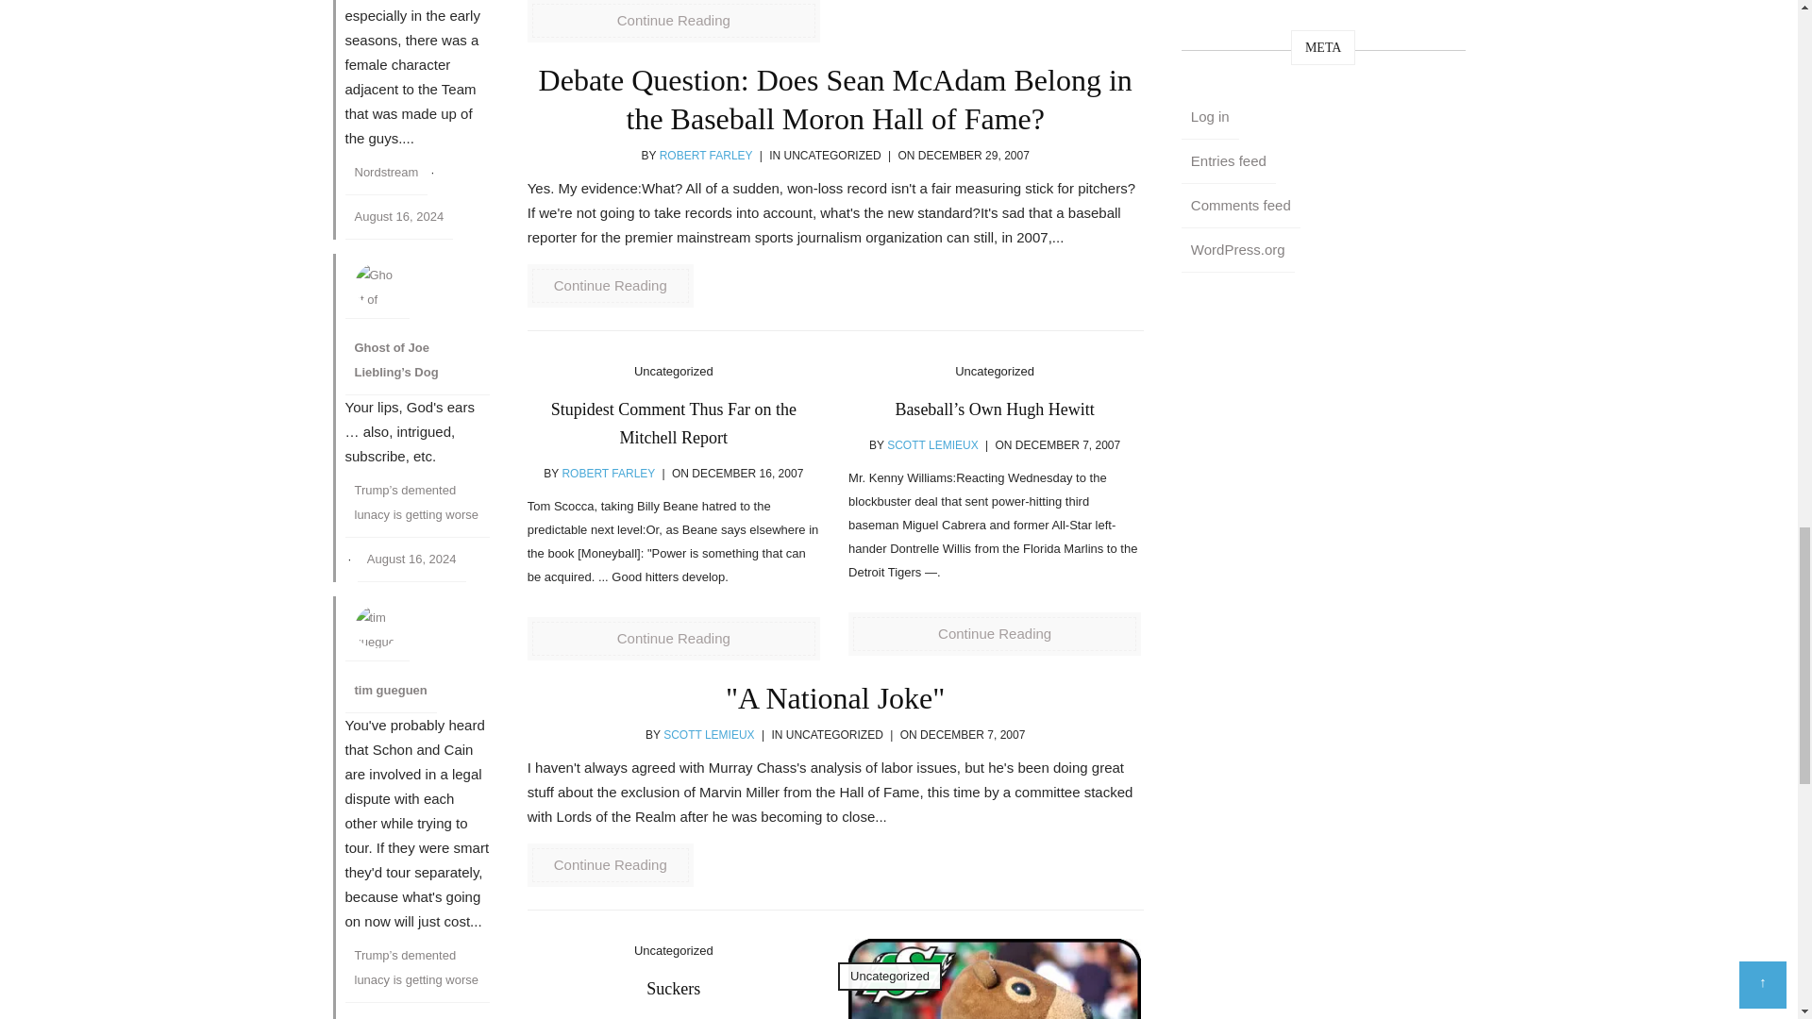 Image resolution: width=1812 pixels, height=1019 pixels. What do you see at coordinates (708, 735) in the screenshot?
I see `Posts by Scott Lemieux` at bounding box center [708, 735].